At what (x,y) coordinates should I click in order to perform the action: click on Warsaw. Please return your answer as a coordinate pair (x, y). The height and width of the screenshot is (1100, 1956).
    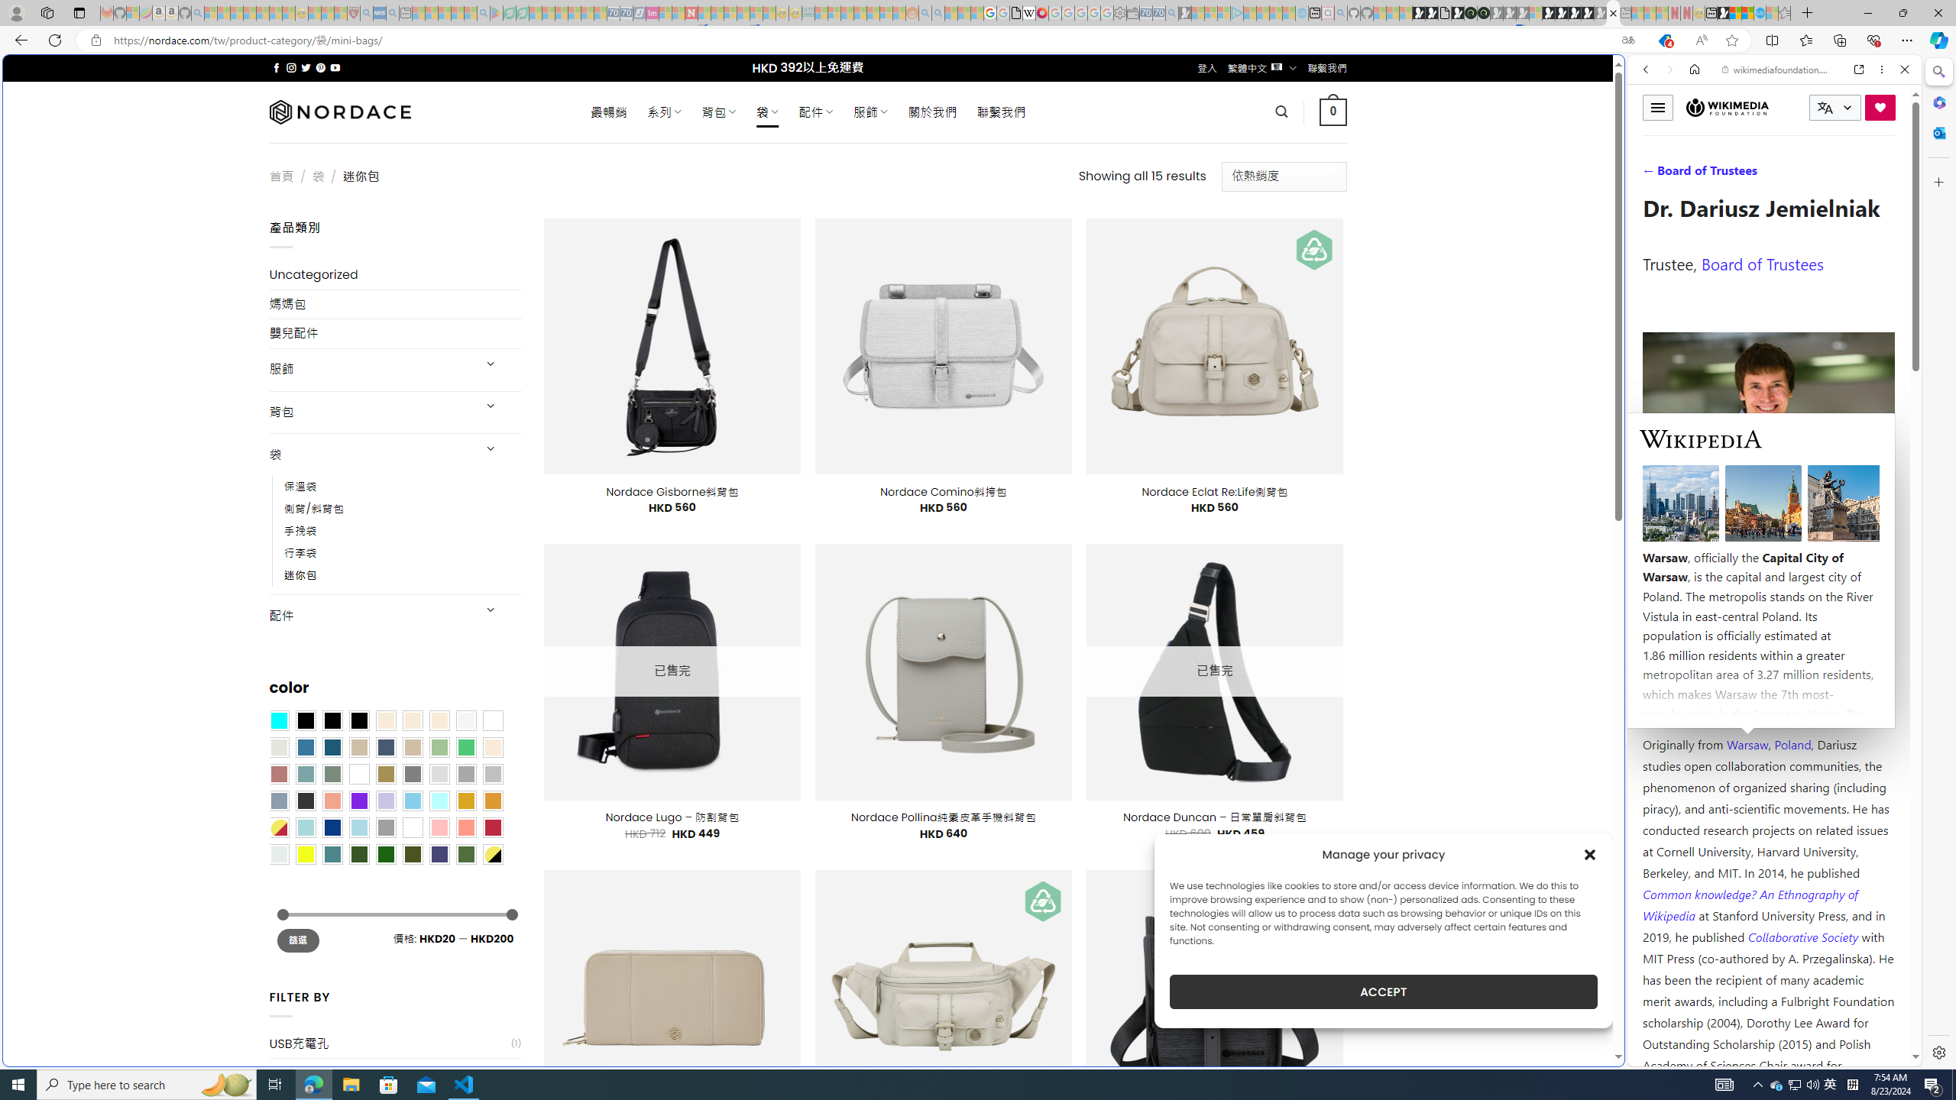
    Looking at the image, I should click on (1747, 744).